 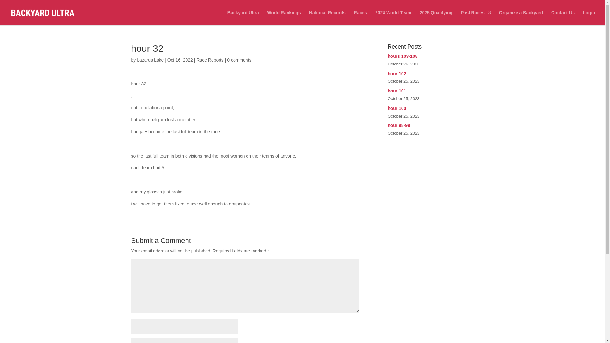 I want to click on Contact Us, so click(x=563, y=18).